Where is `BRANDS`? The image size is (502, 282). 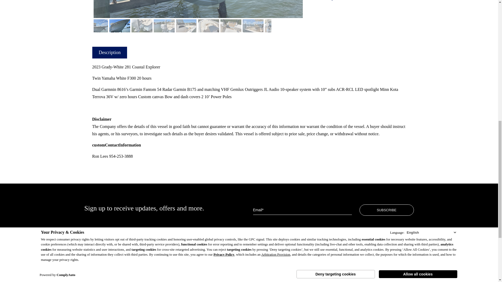 BRANDS is located at coordinates (93, 260).